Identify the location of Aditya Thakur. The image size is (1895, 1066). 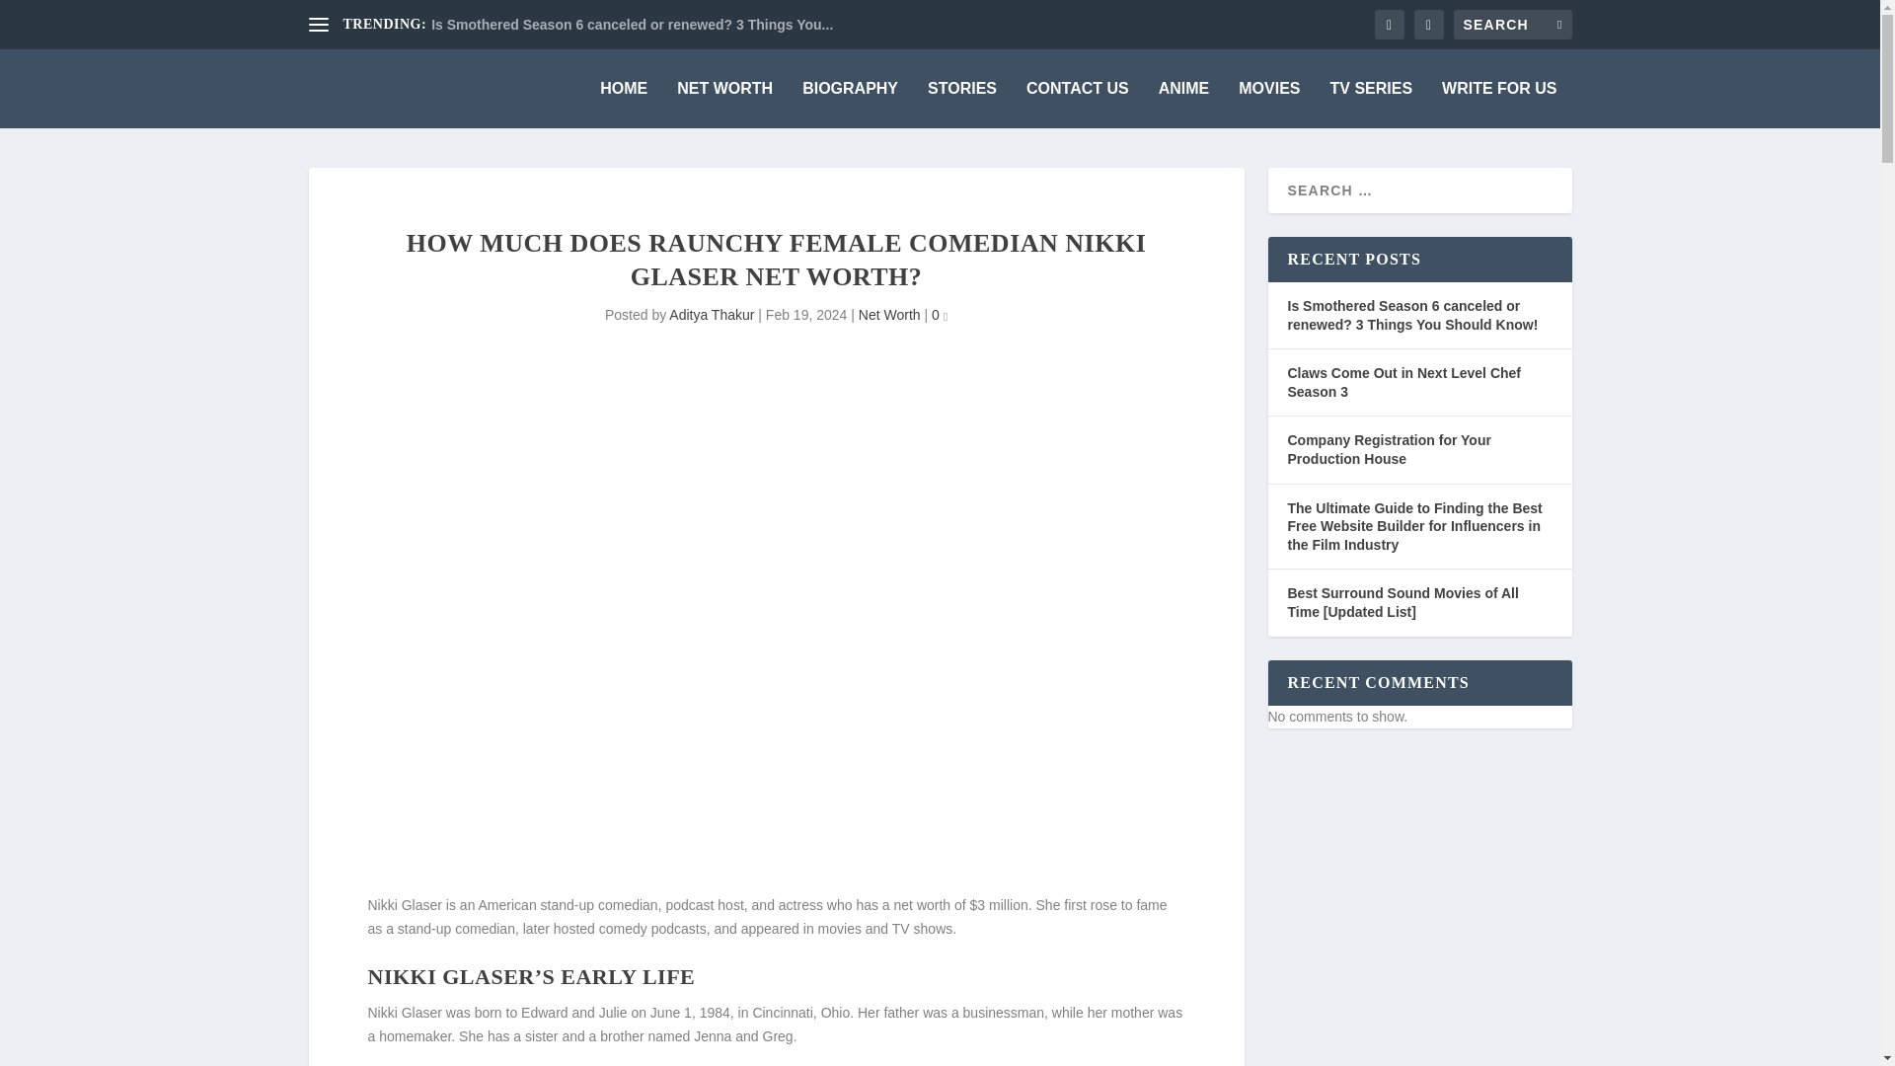
(711, 315).